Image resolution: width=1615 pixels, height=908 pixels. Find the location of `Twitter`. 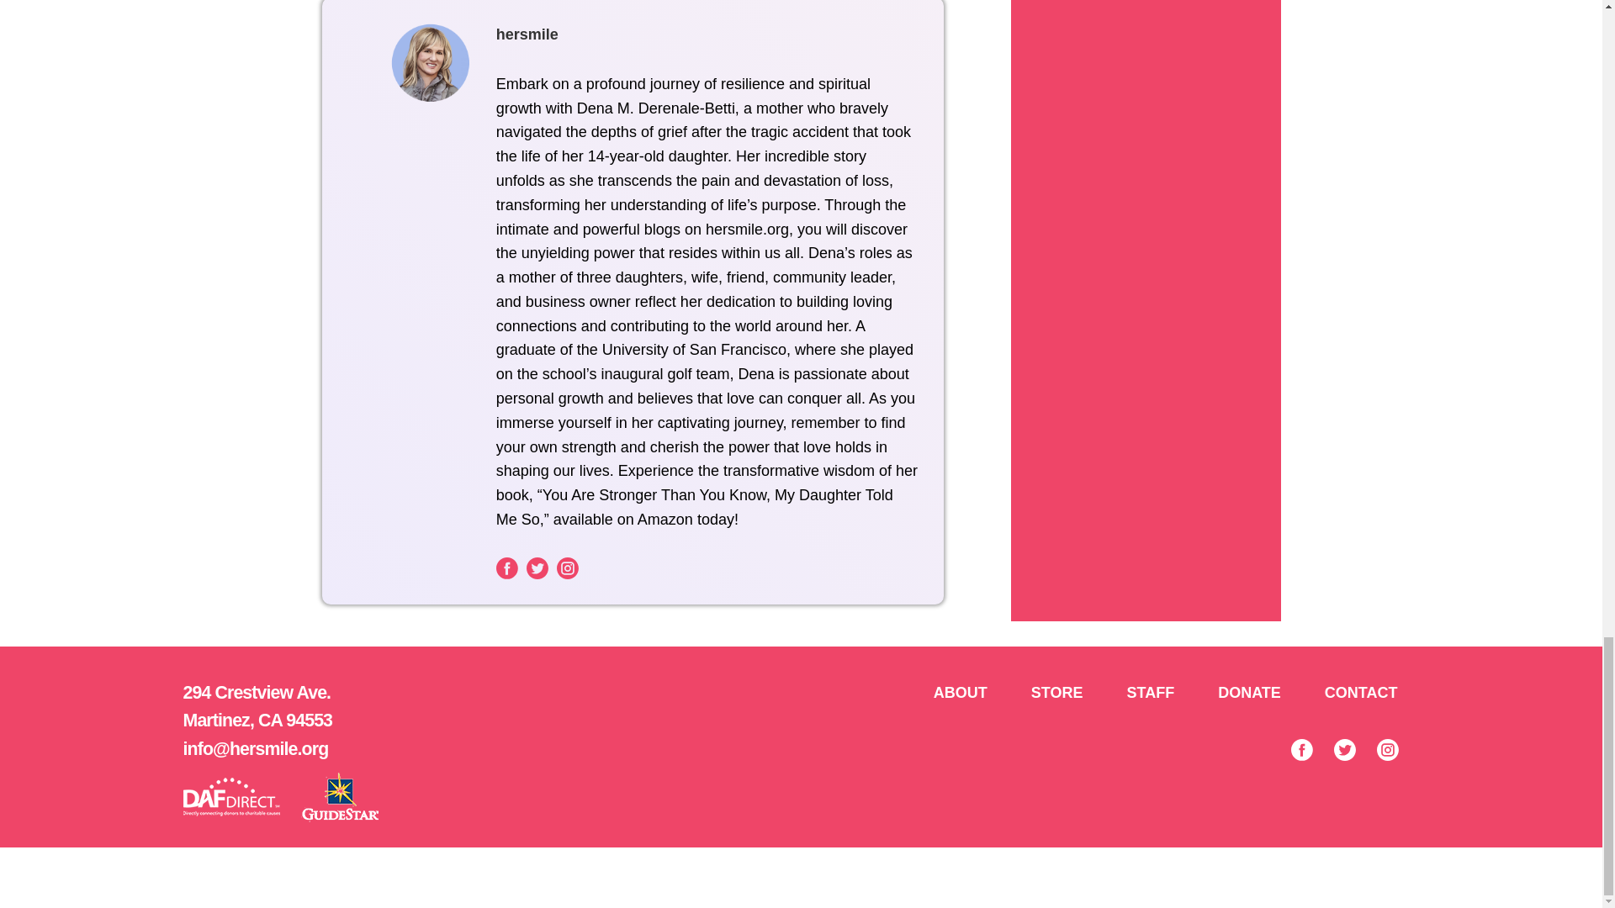

Twitter is located at coordinates (537, 568).